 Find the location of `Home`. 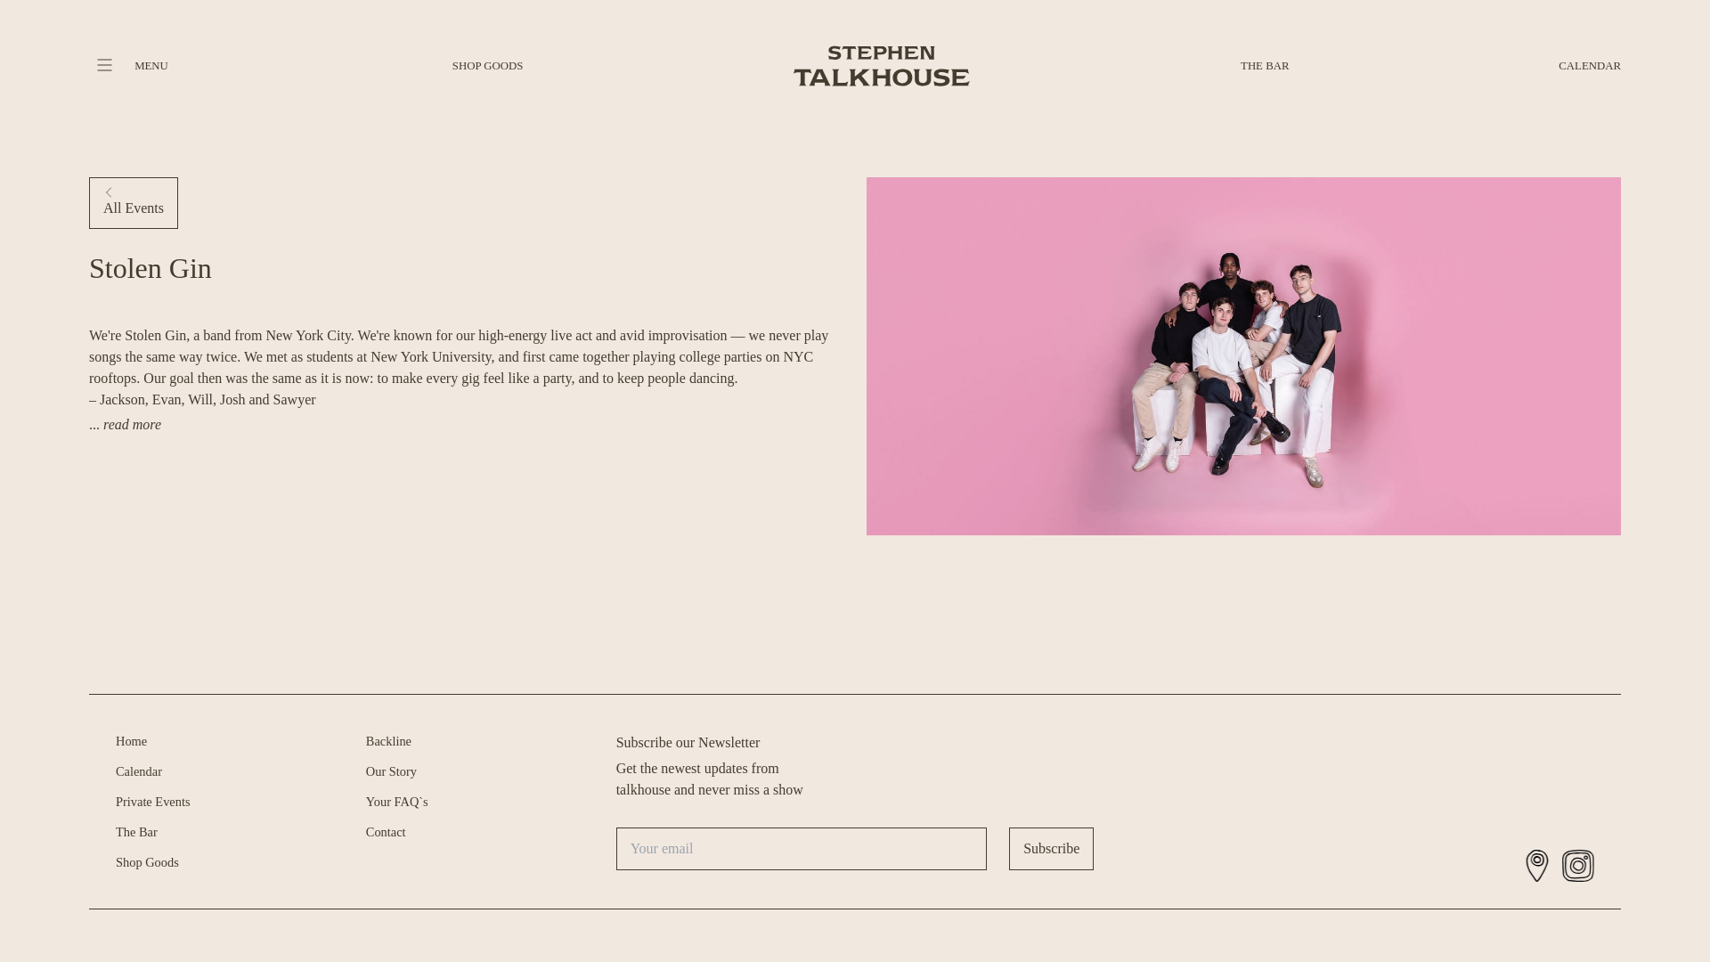

Home is located at coordinates (132, 741).